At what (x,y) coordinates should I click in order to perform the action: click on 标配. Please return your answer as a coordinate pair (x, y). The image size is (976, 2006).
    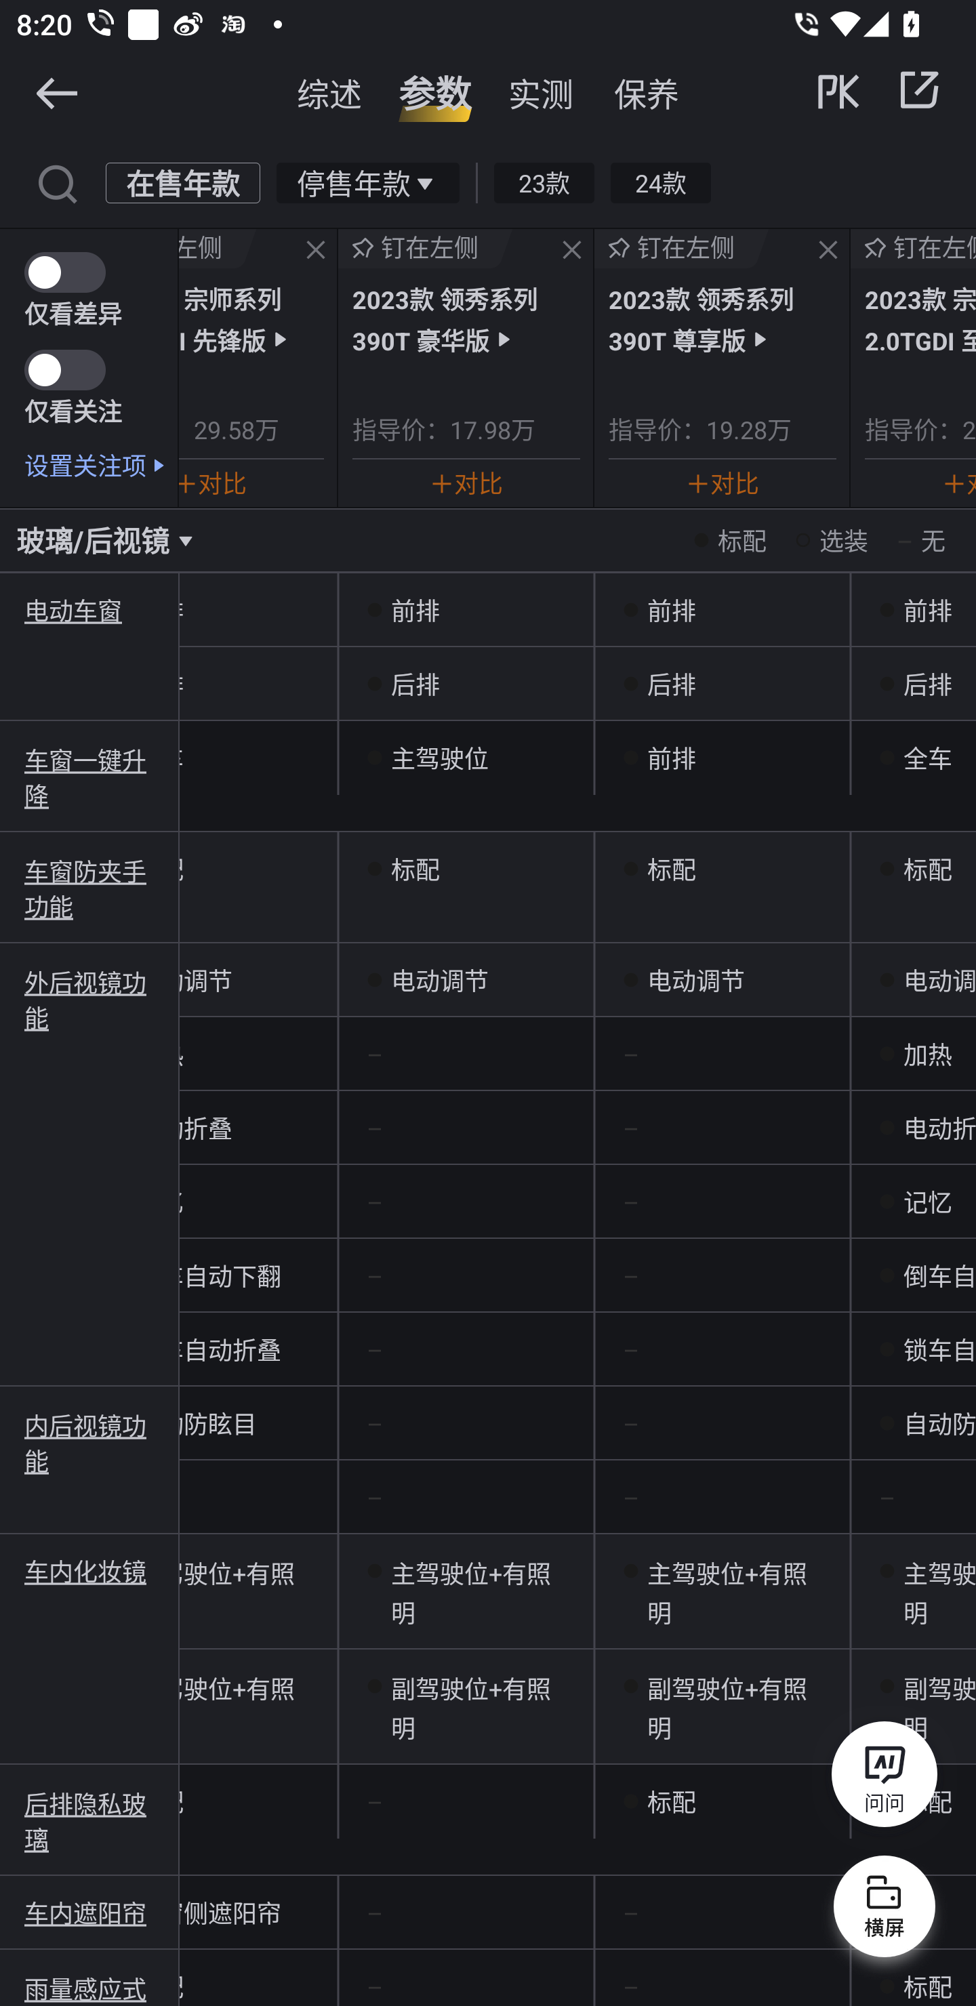
    Looking at the image, I should click on (914, 869).